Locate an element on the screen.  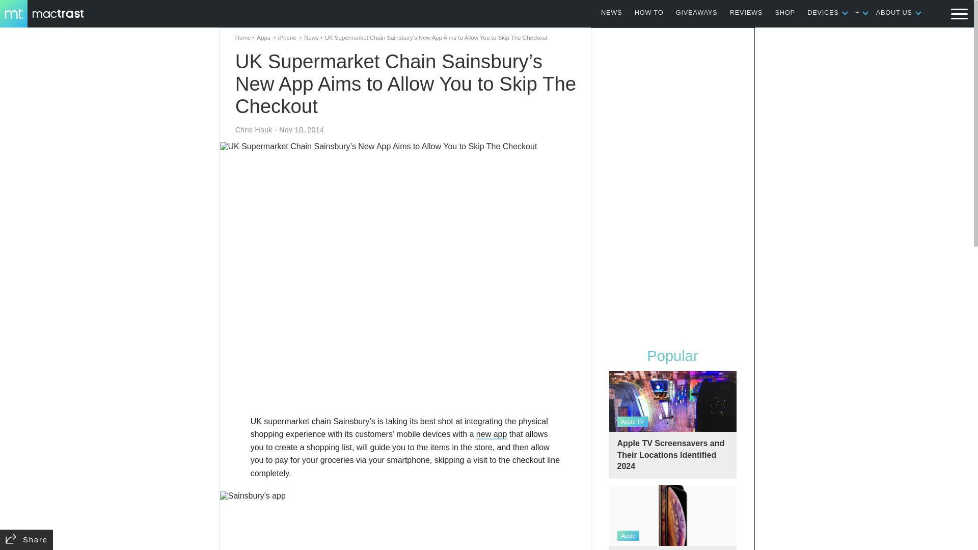
HOW TO is located at coordinates (649, 12).